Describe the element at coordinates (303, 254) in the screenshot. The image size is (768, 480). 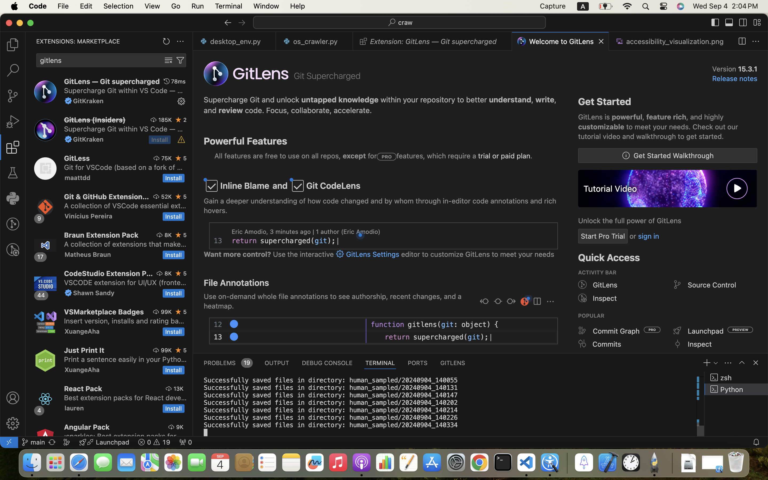
I see `Use the interactive` at that location.